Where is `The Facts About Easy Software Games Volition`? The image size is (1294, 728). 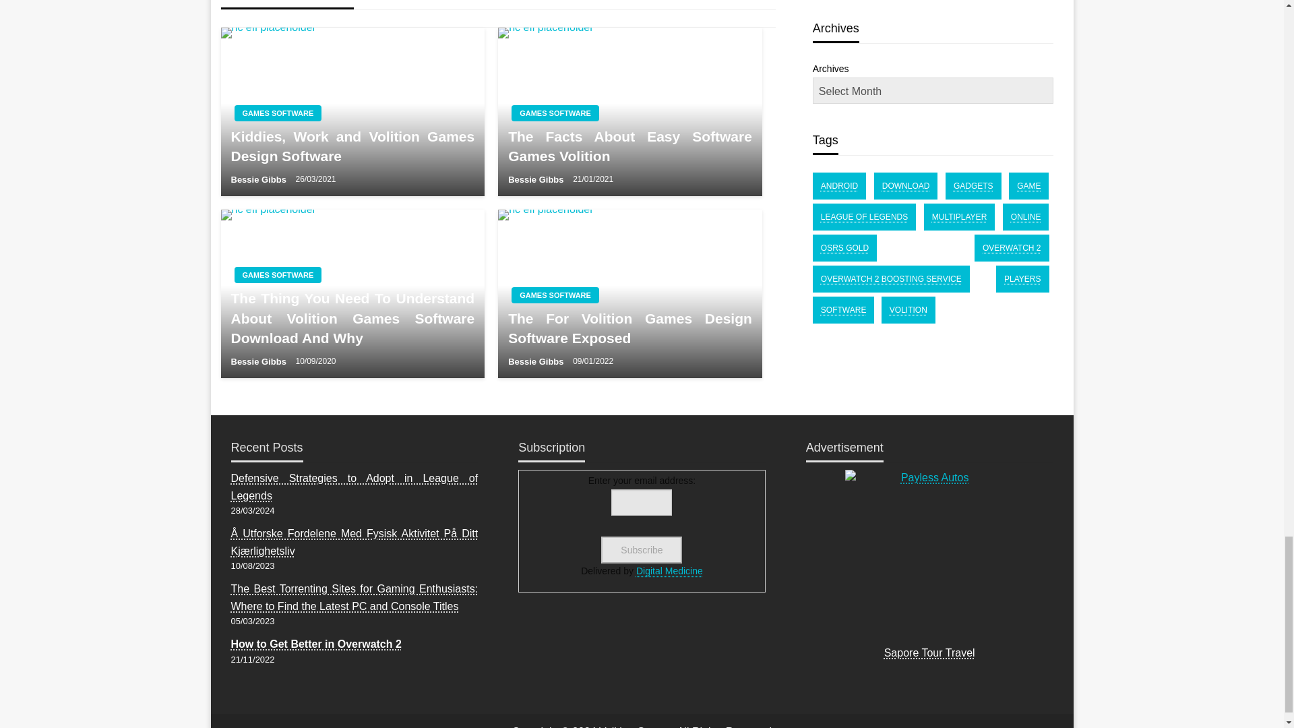 The Facts About Easy Software Games Volition is located at coordinates (629, 146).